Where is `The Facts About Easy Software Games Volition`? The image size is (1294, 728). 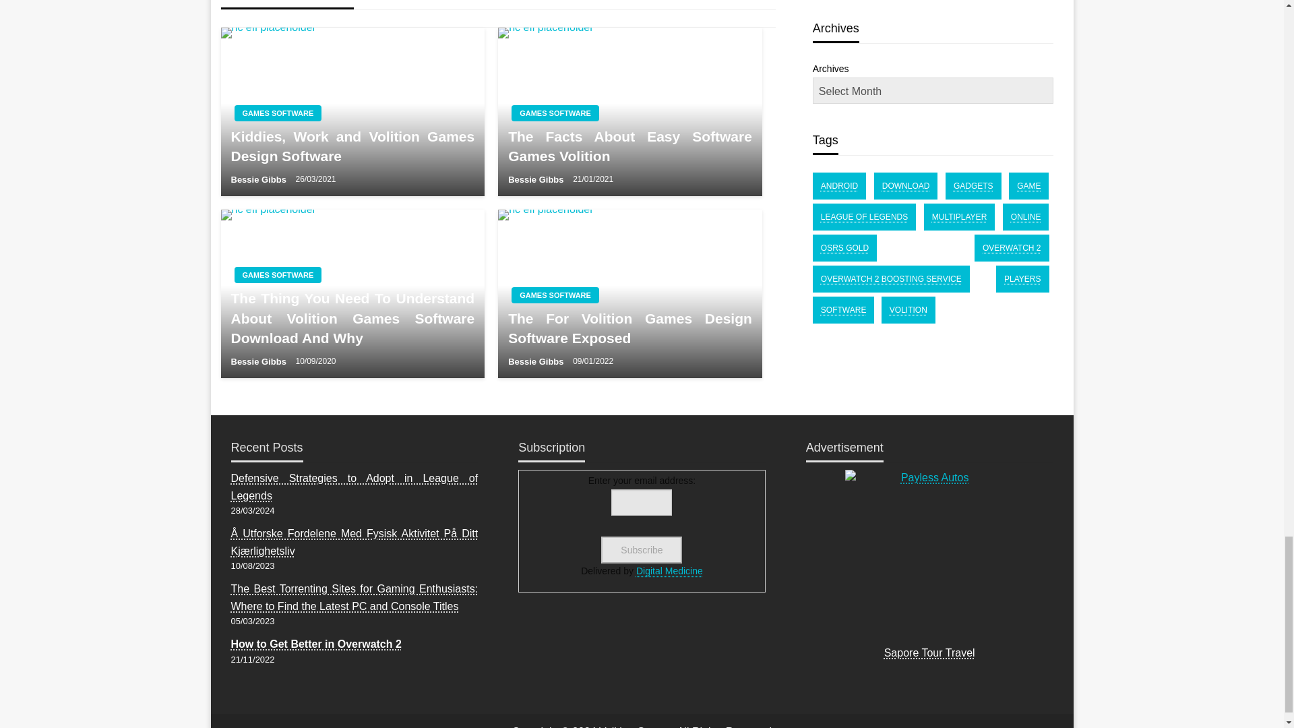 The Facts About Easy Software Games Volition is located at coordinates (629, 146).